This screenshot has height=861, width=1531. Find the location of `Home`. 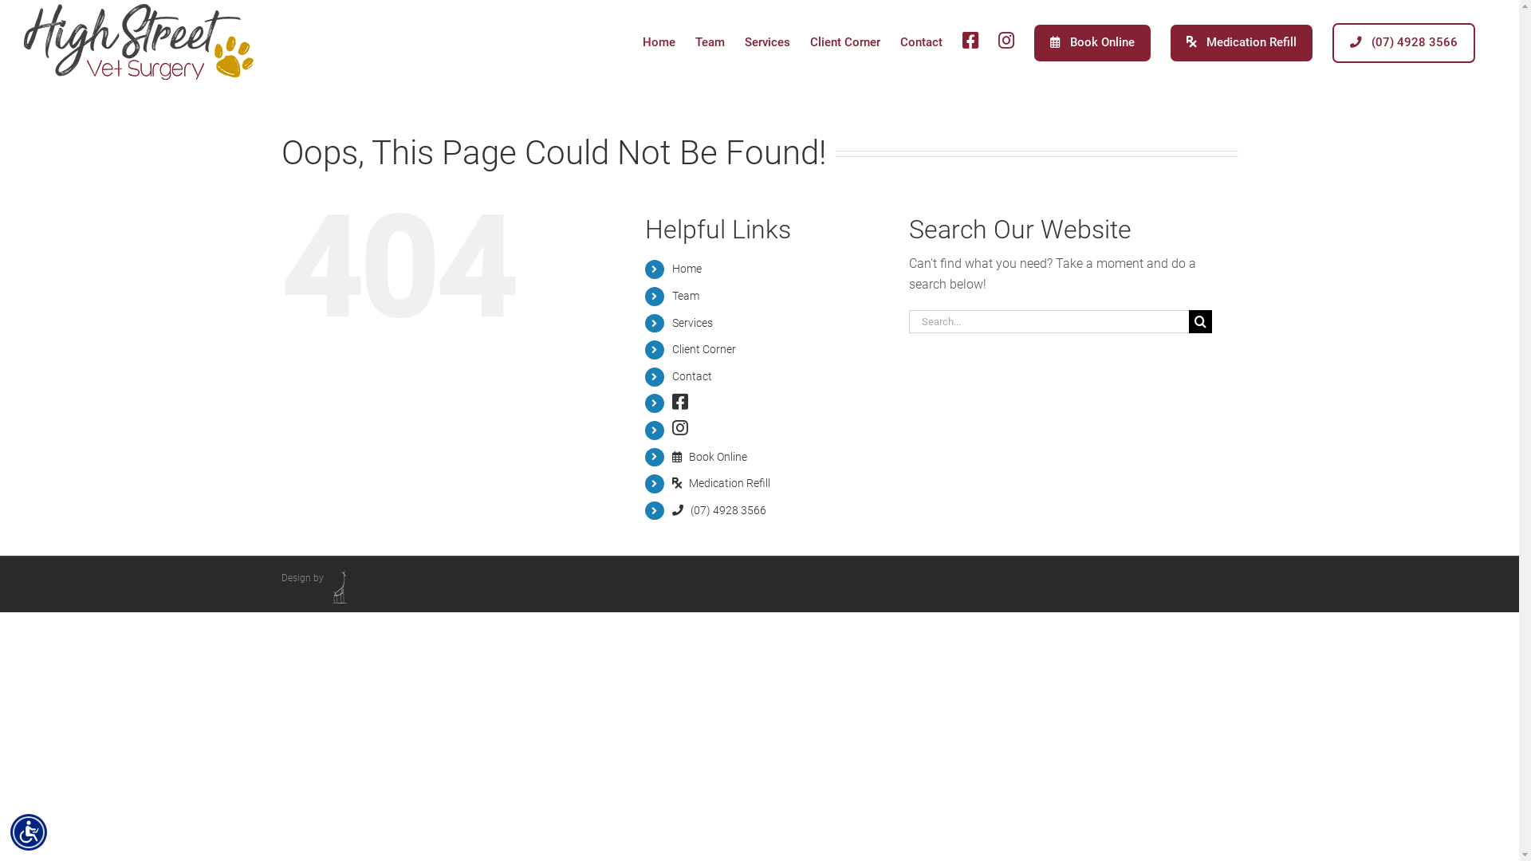

Home is located at coordinates (687, 269).